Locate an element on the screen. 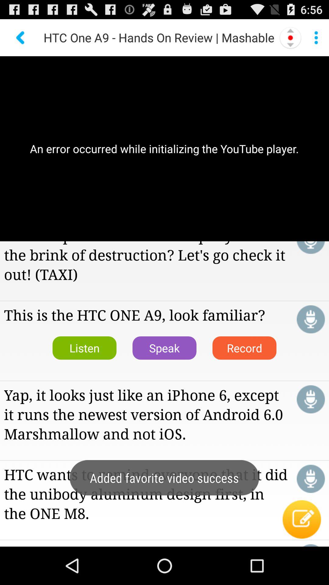 The width and height of the screenshot is (329, 585). previews button is located at coordinates (21, 38).